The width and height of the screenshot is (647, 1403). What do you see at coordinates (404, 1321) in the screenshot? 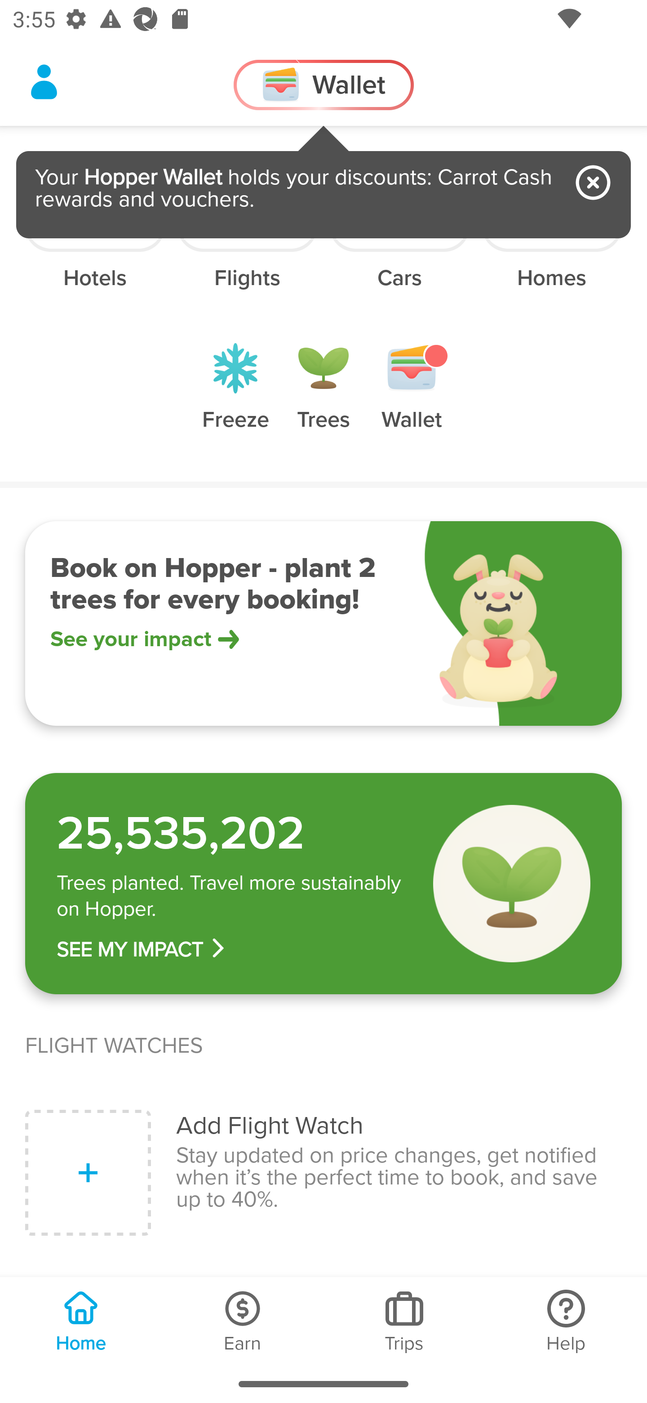
I see `Trips` at bounding box center [404, 1321].